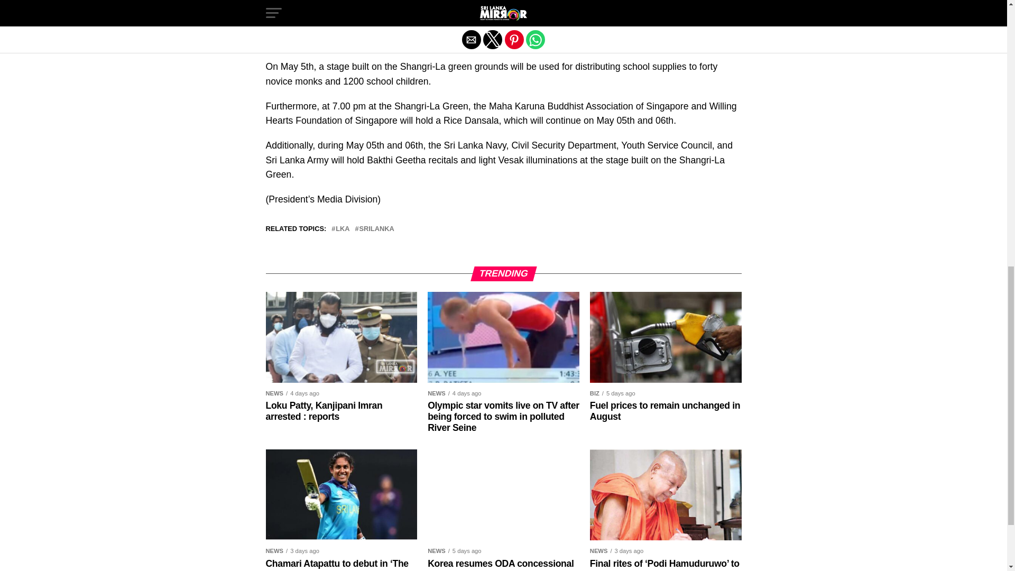 The height and width of the screenshot is (571, 1015). Describe the element at coordinates (376, 228) in the screenshot. I see `SRILANKA` at that location.